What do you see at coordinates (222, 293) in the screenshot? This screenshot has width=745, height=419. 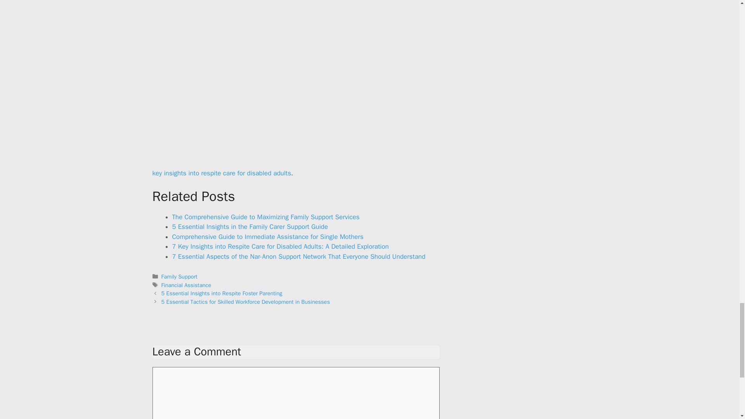 I see `5 Essential Insights into Respite Foster Parenting` at bounding box center [222, 293].